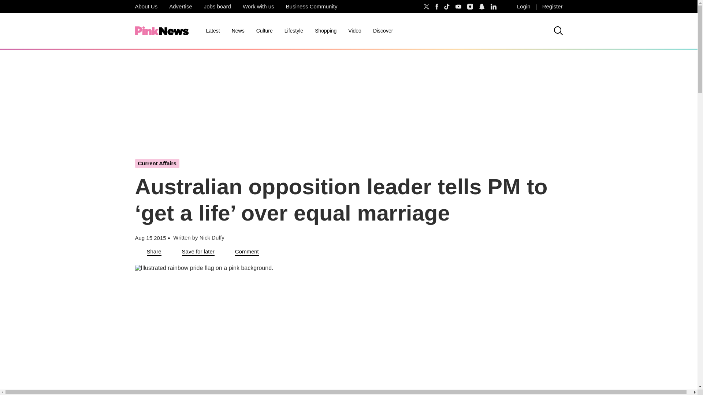 This screenshot has height=395, width=703. What do you see at coordinates (212, 31) in the screenshot?
I see `Latest` at bounding box center [212, 31].